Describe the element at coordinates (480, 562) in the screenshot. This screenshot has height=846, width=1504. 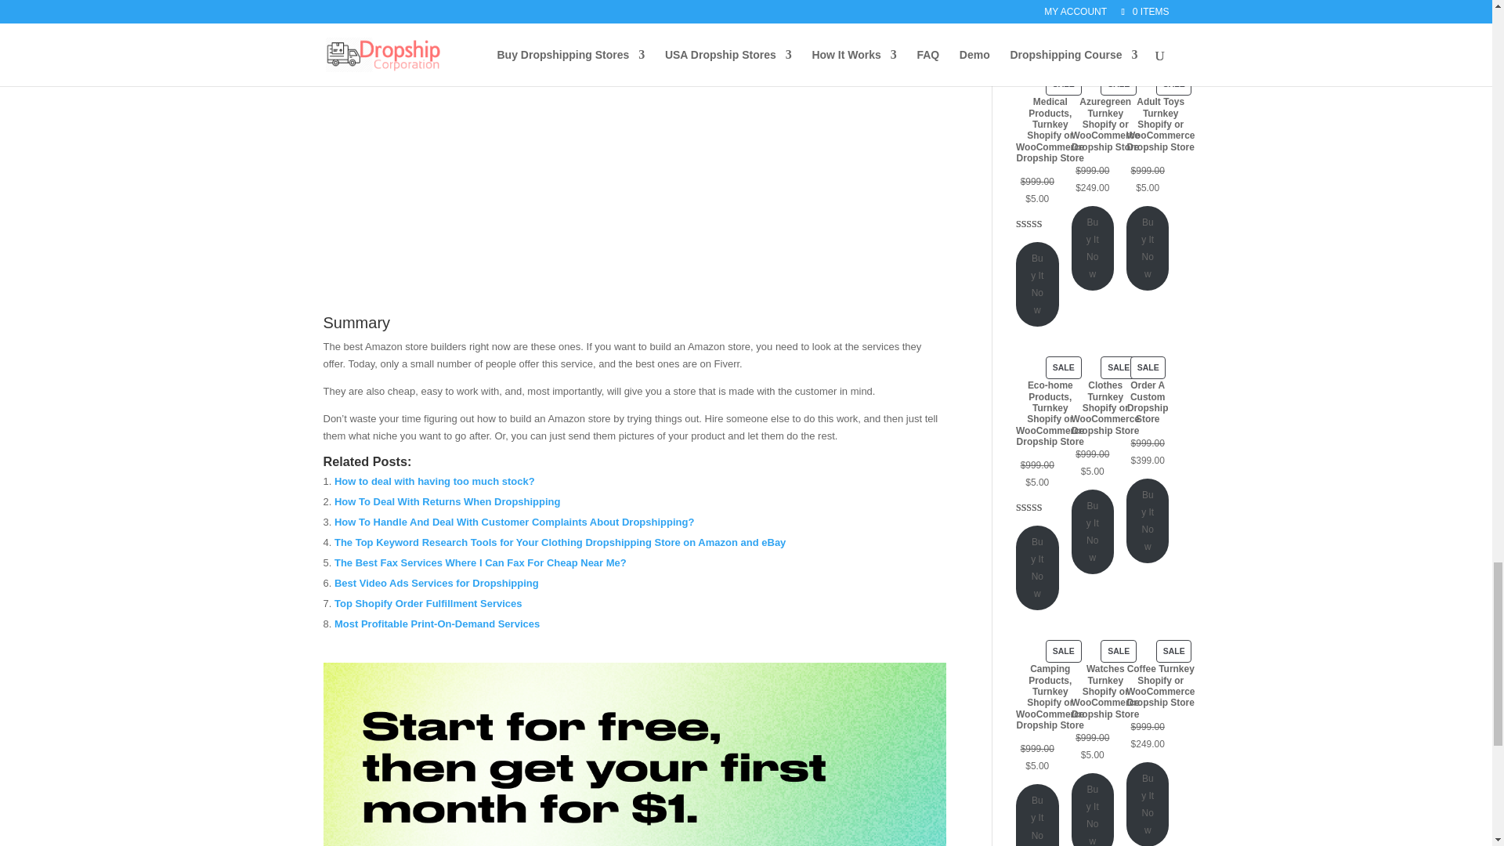
I see `The Best Fax Services Where I Can Fax For Cheap Near Me?` at that location.